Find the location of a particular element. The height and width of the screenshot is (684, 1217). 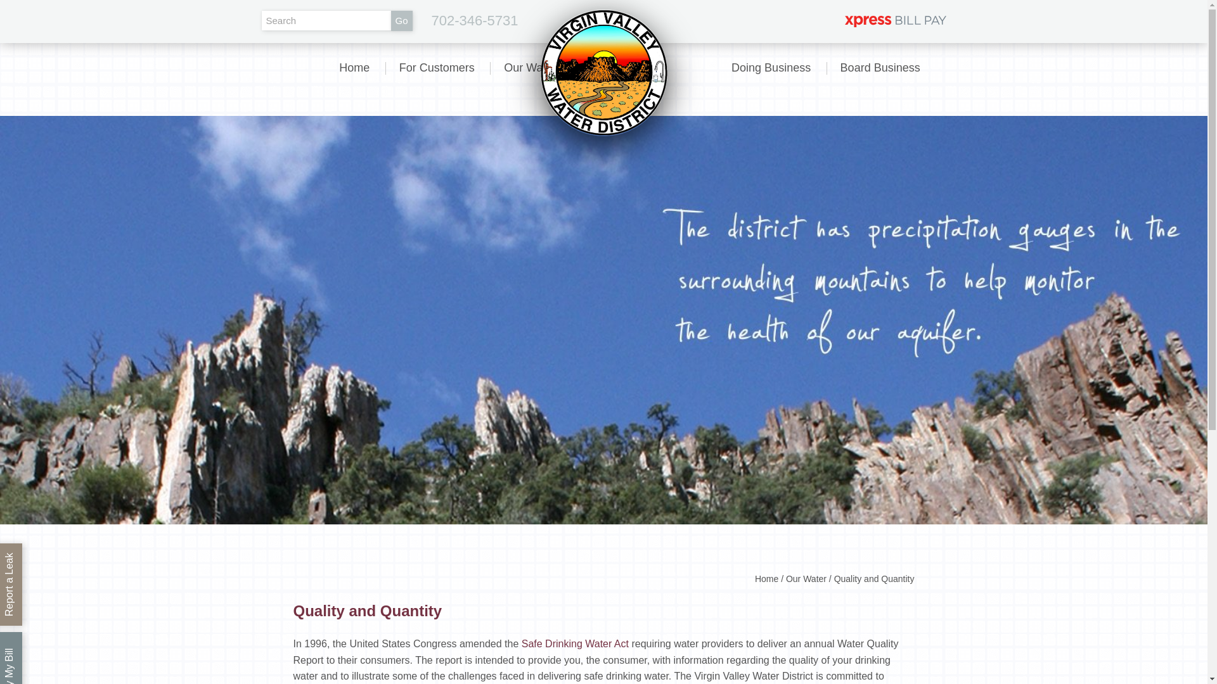

Home is located at coordinates (354, 68).